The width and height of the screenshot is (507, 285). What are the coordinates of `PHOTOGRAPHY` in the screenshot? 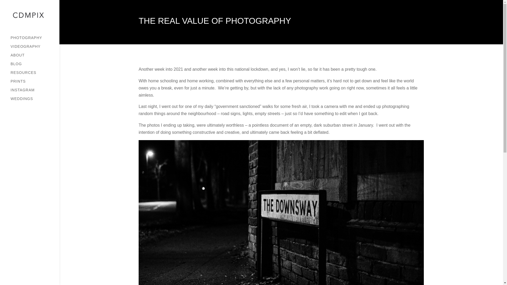 It's located at (35, 40).